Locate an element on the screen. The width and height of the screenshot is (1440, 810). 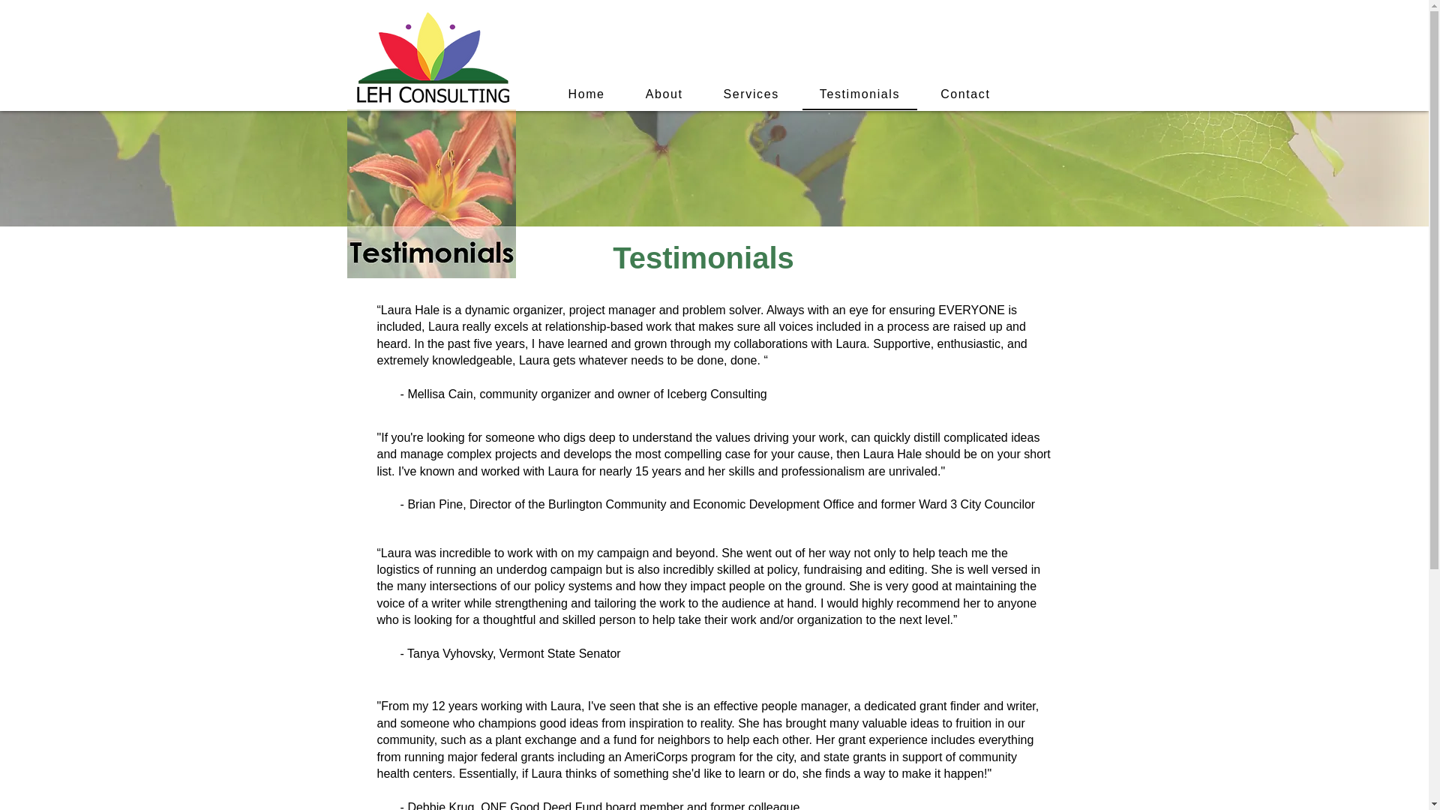
Testimonials is located at coordinates (859, 94).